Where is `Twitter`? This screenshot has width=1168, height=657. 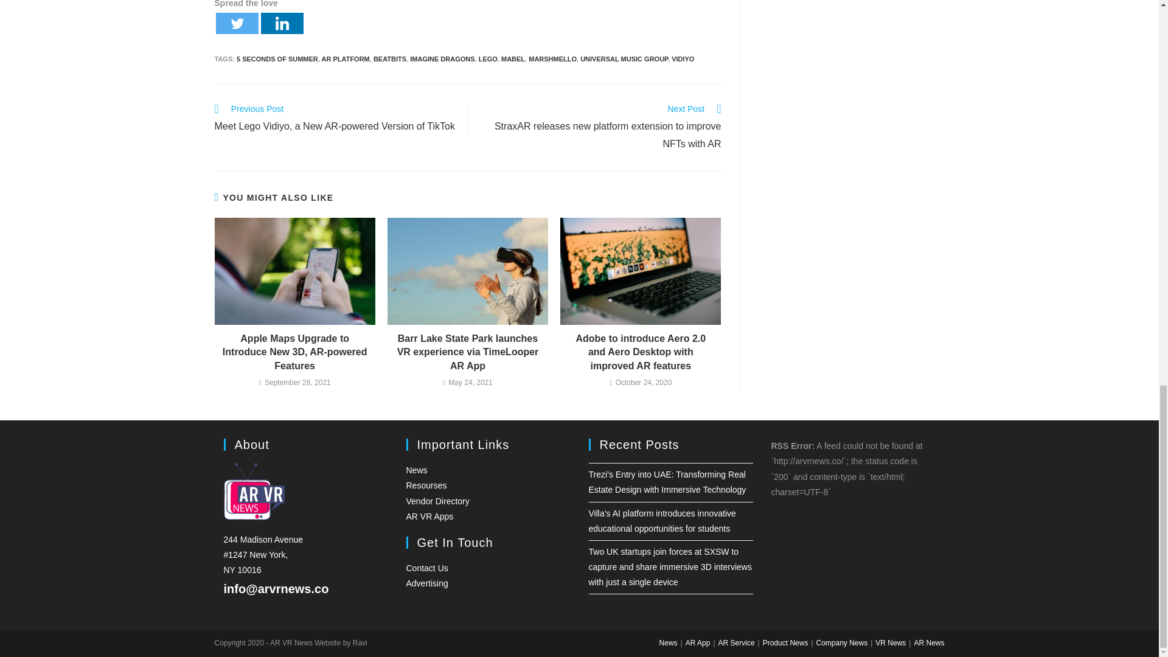 Twitter is located at coordinates (236, 23).